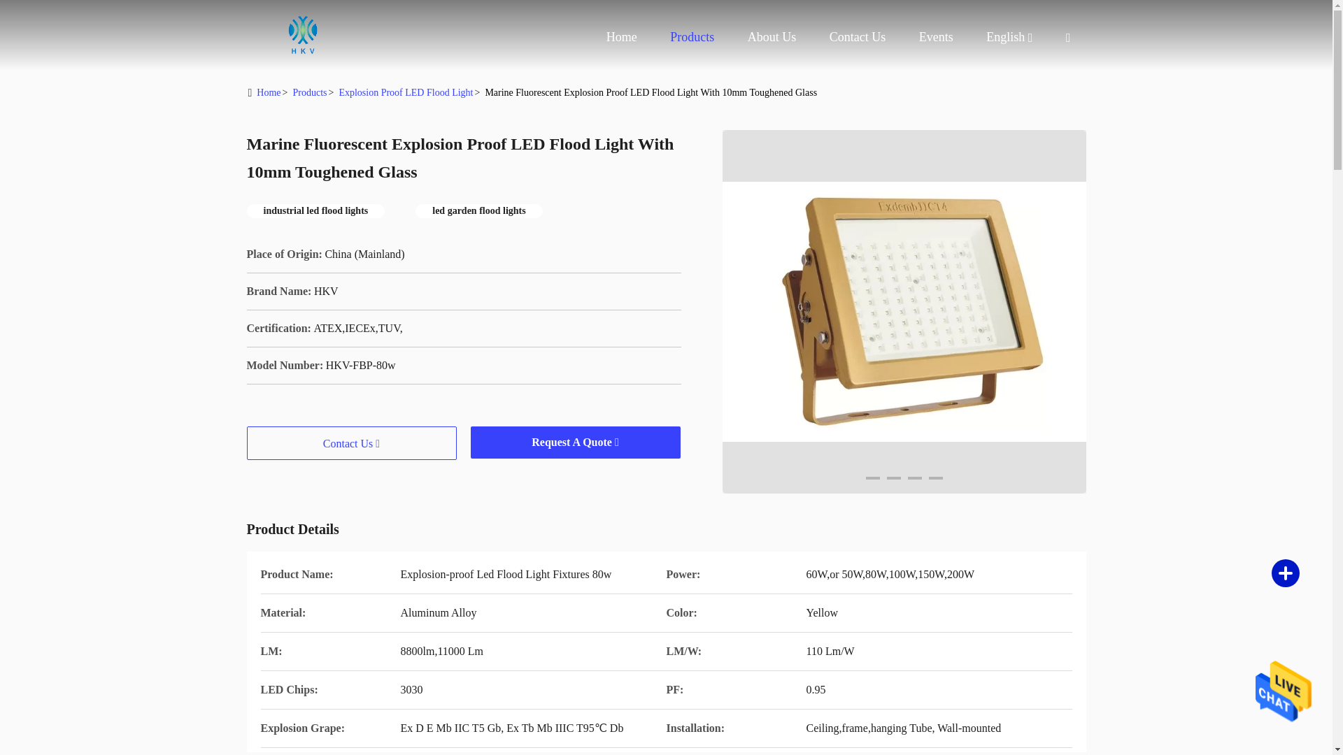 This screenshot has height=755, width=1343. Describe the element at coordinates (269, 92) in the screenshot. I see `Home` at that location.